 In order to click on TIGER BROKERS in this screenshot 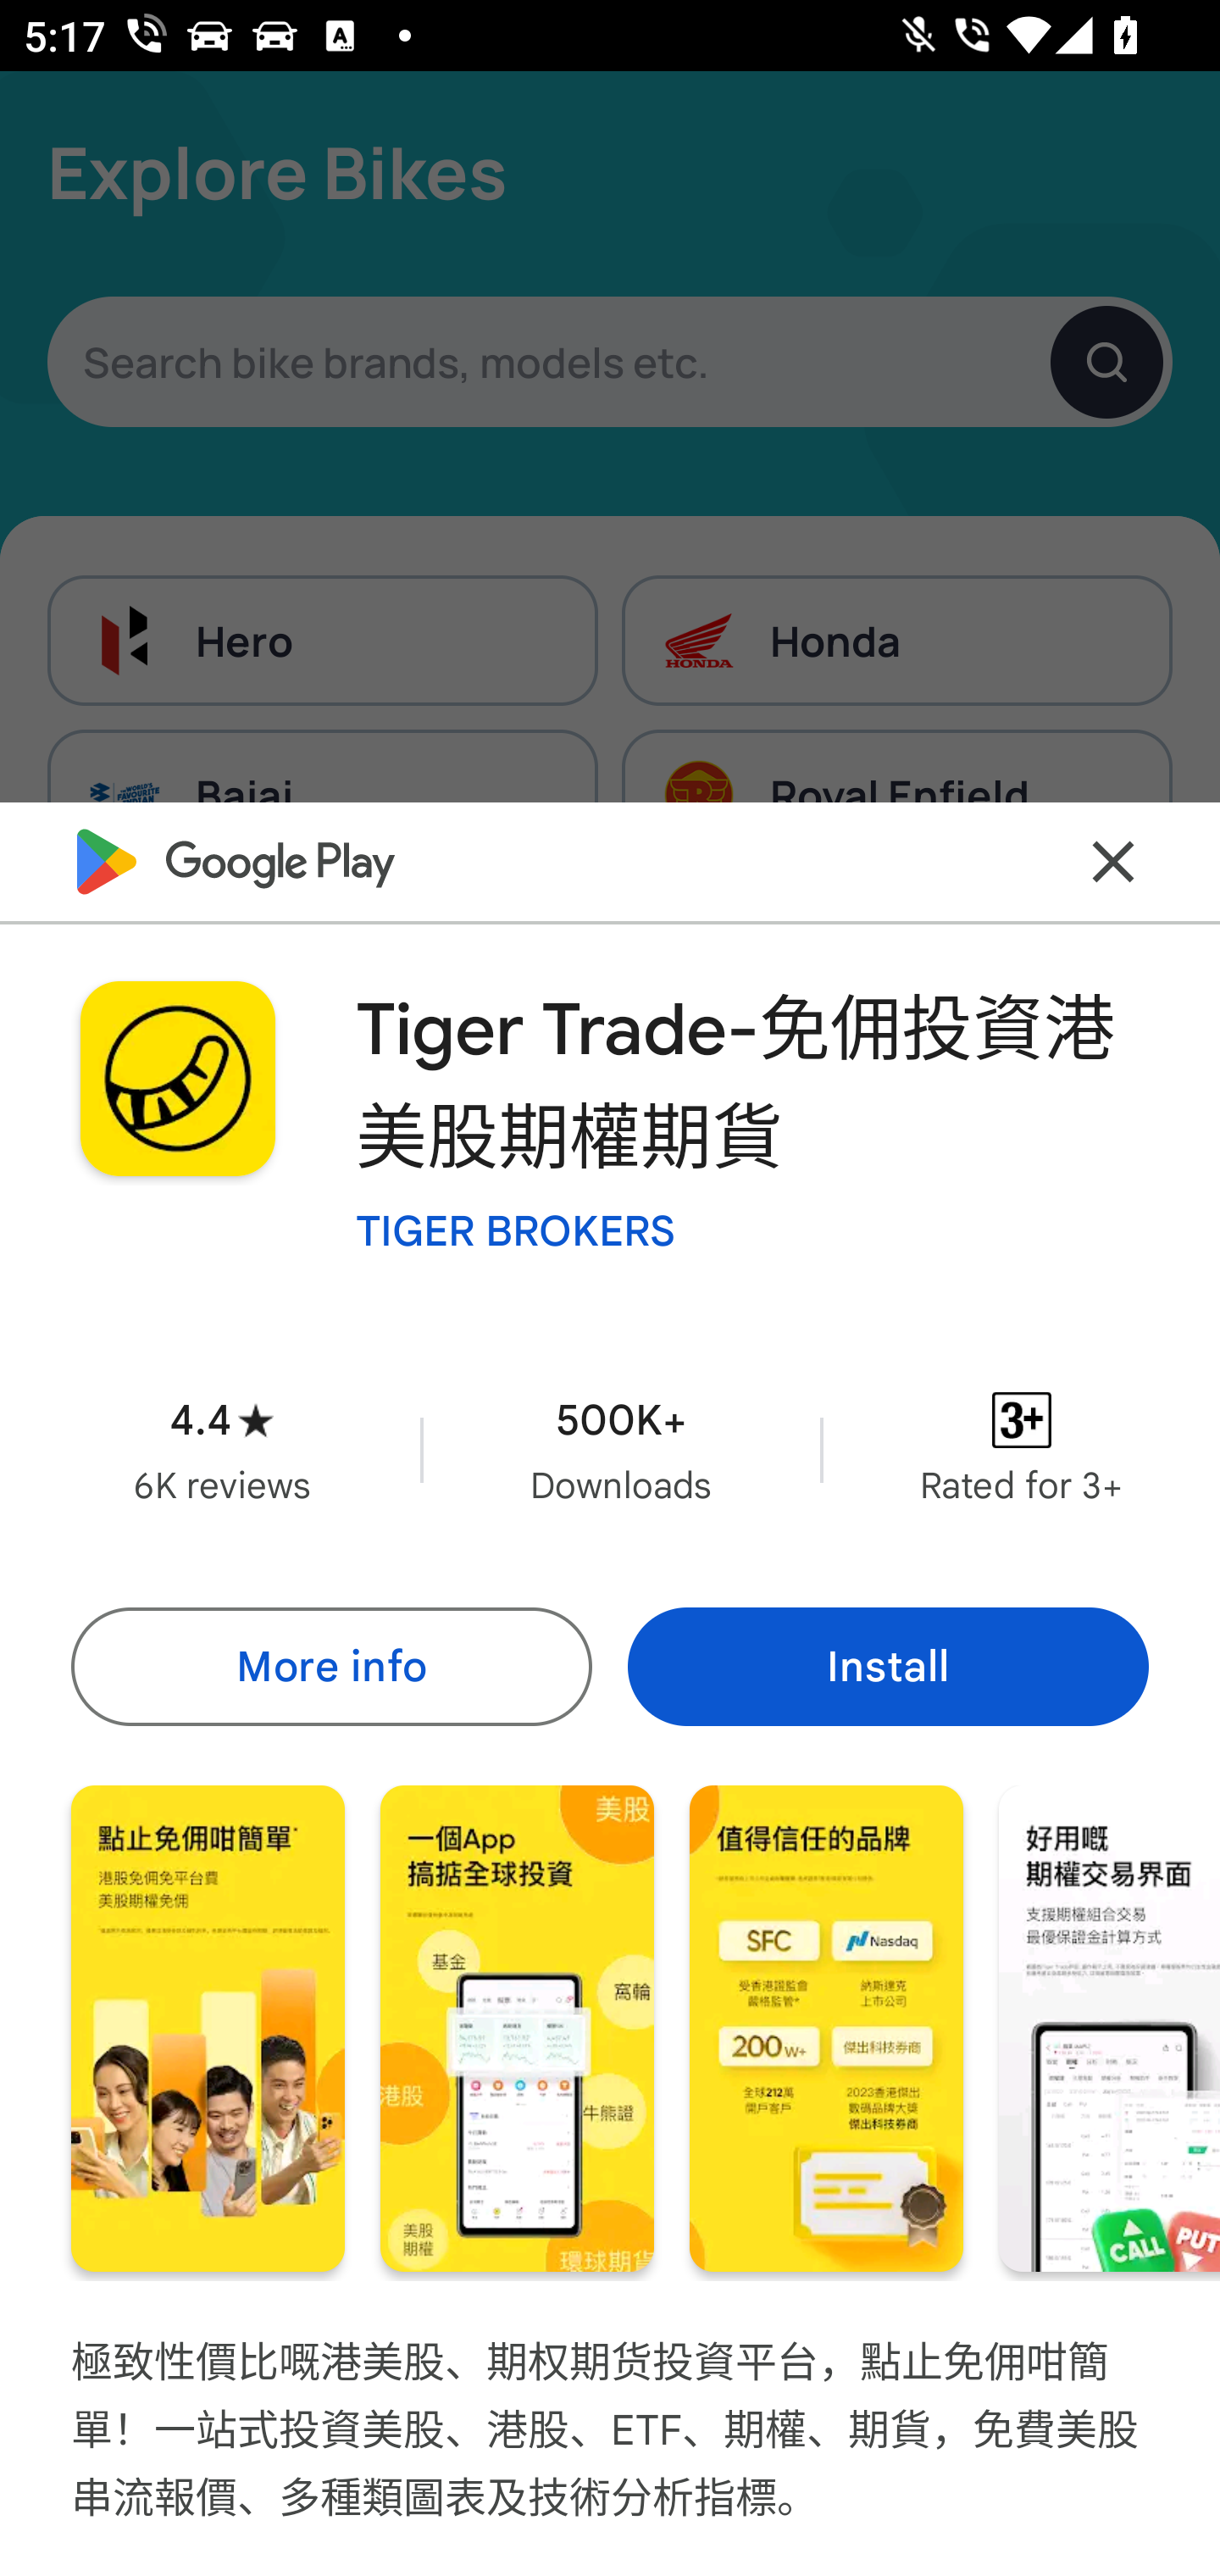, I will do `click(515, 1230)`.